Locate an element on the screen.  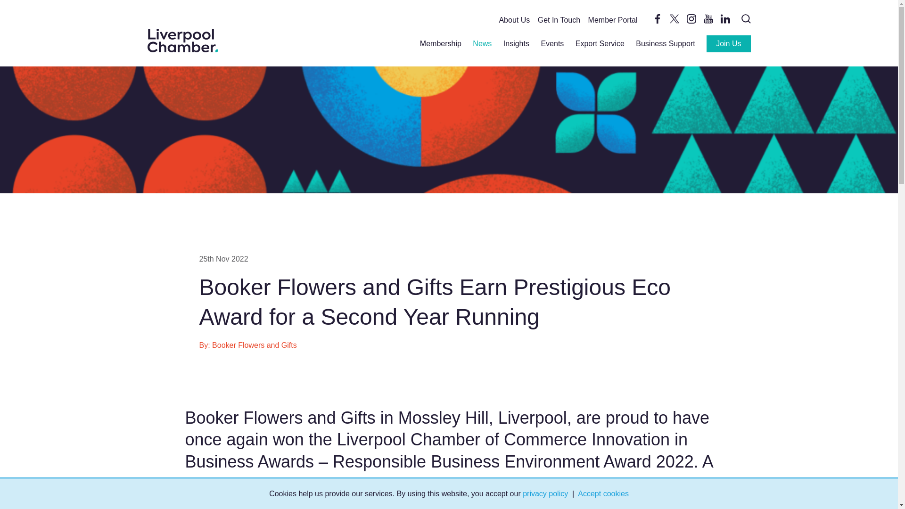
Export Service is located at coordinates (600, 43).